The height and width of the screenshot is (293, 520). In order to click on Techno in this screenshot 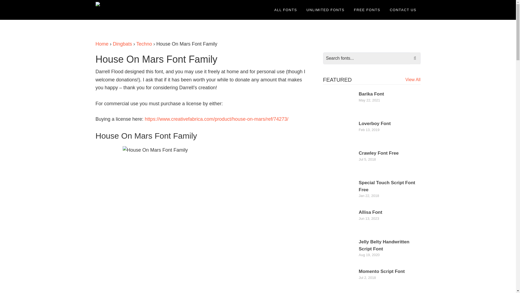, I will do `click(144, 44)`.